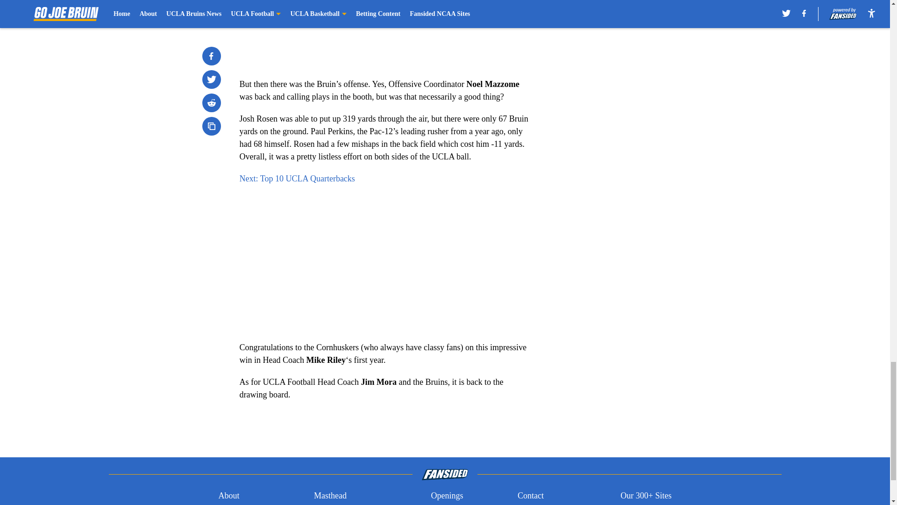 The width and height of the screenshot is (897, 505). Describe the element at coordinates (330, 496) in the screenshot. I see `Masthead` at that location.